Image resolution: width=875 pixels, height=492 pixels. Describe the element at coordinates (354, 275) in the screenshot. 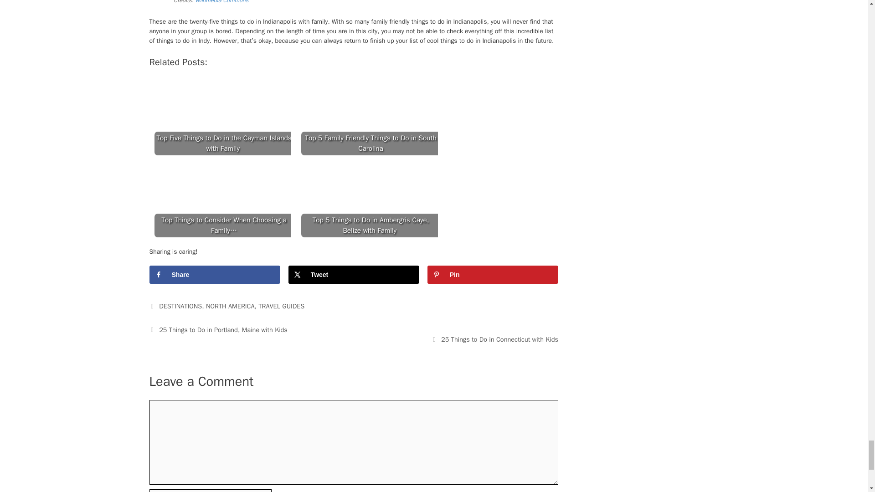

I see `Share on X` at that location.